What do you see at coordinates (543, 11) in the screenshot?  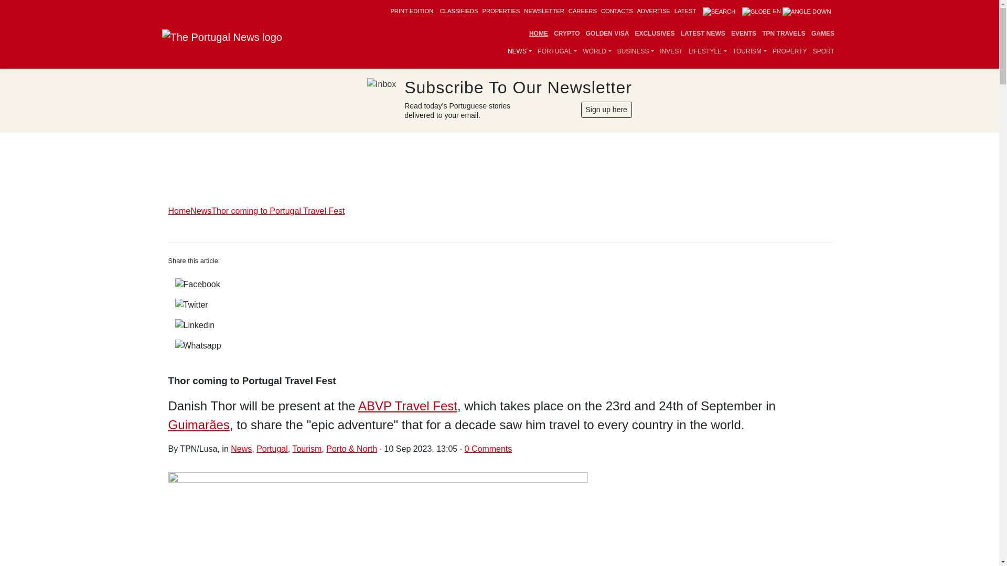 I see `NEWSLETTER` at bounding box center [543, 11].